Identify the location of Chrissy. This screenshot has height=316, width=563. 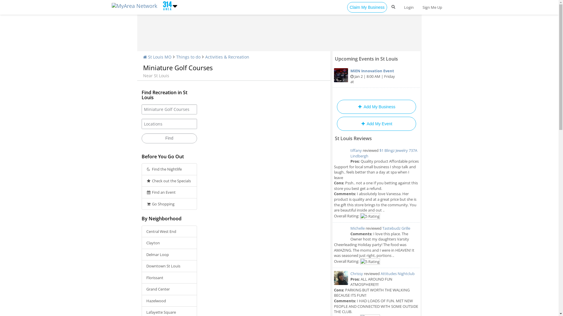
(357, 274).